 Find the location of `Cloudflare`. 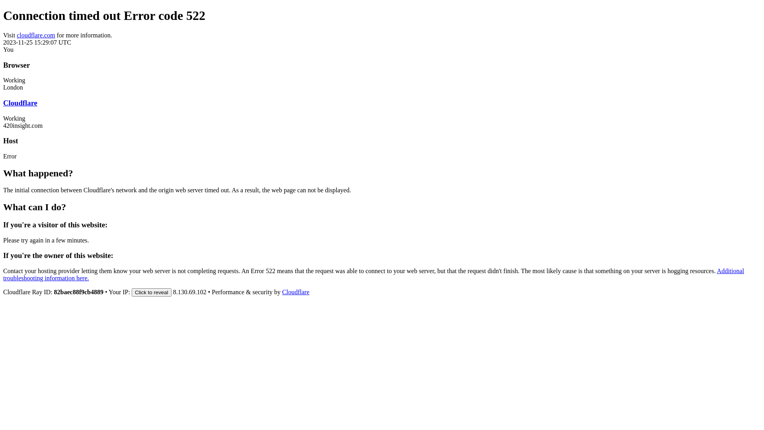

Cloudflare is located at coordinates (296, 292).